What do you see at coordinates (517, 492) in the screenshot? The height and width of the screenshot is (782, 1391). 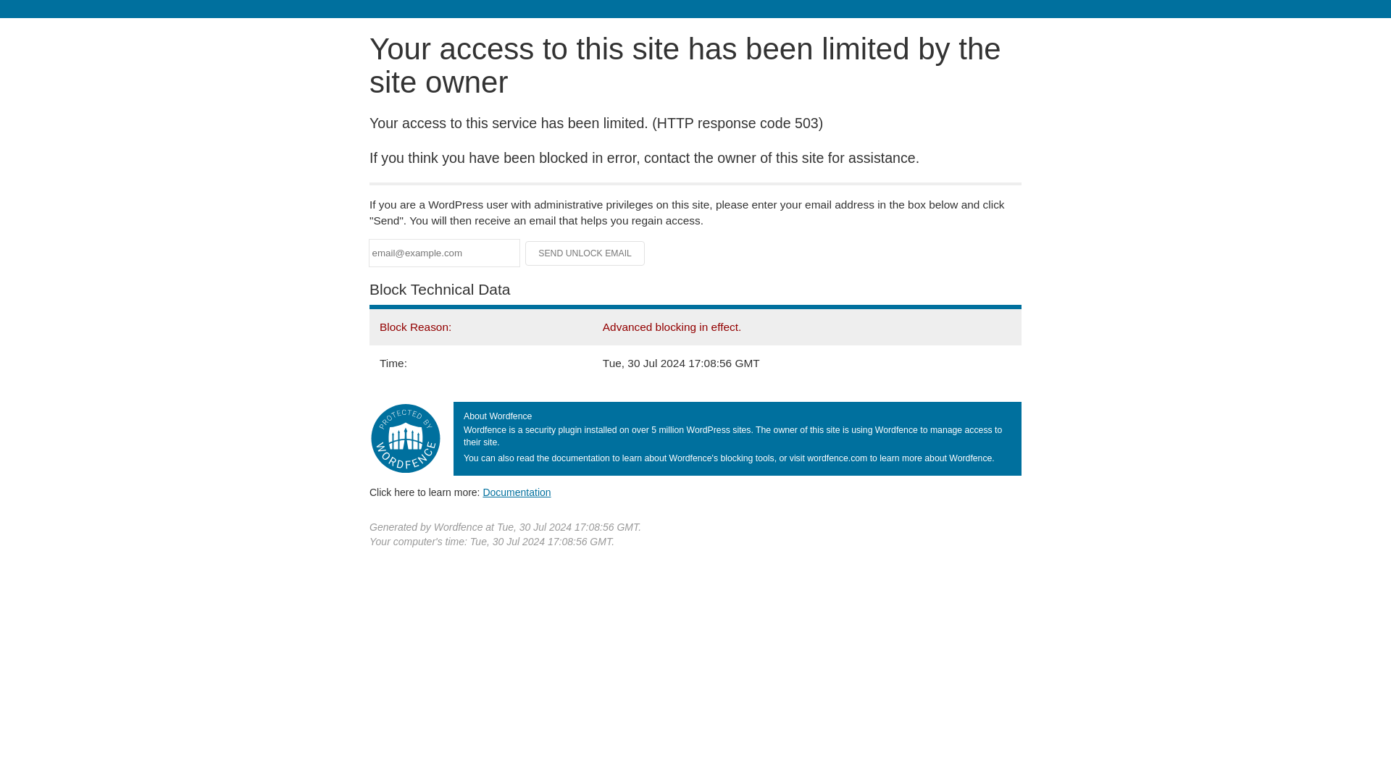 I see `Documentation` at bounding box center [517, 492].